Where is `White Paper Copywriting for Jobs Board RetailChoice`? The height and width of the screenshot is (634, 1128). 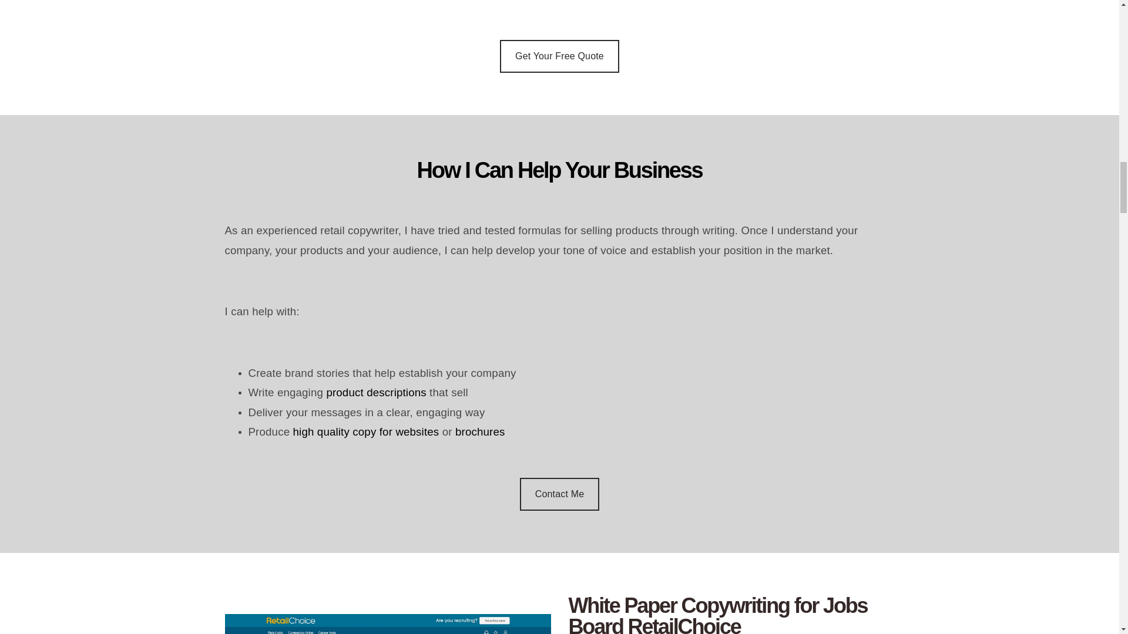
White Paper Copywriting for Jobs Board RetailChoice is located at coordinates (731, 615).